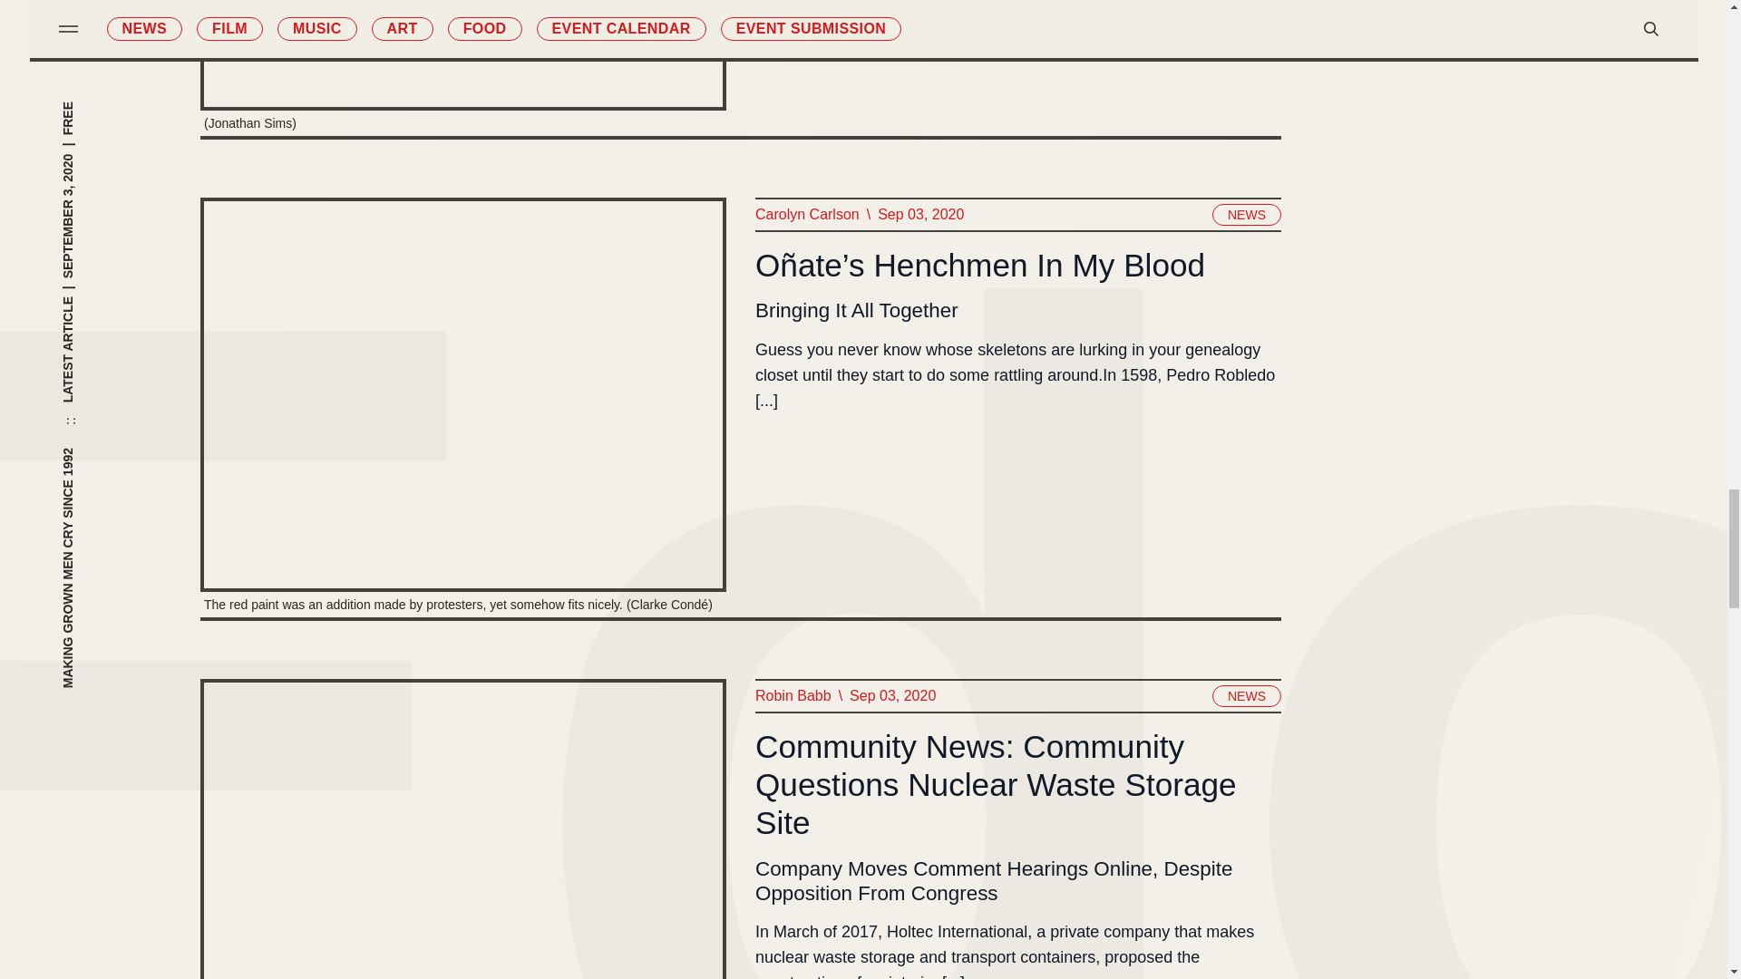 This screenshot has height=979, width=1741. What do you see at coordinates (805, 214) in the screenshot?
I see `Carolyn Carlson` at bounding box center [805, 214].